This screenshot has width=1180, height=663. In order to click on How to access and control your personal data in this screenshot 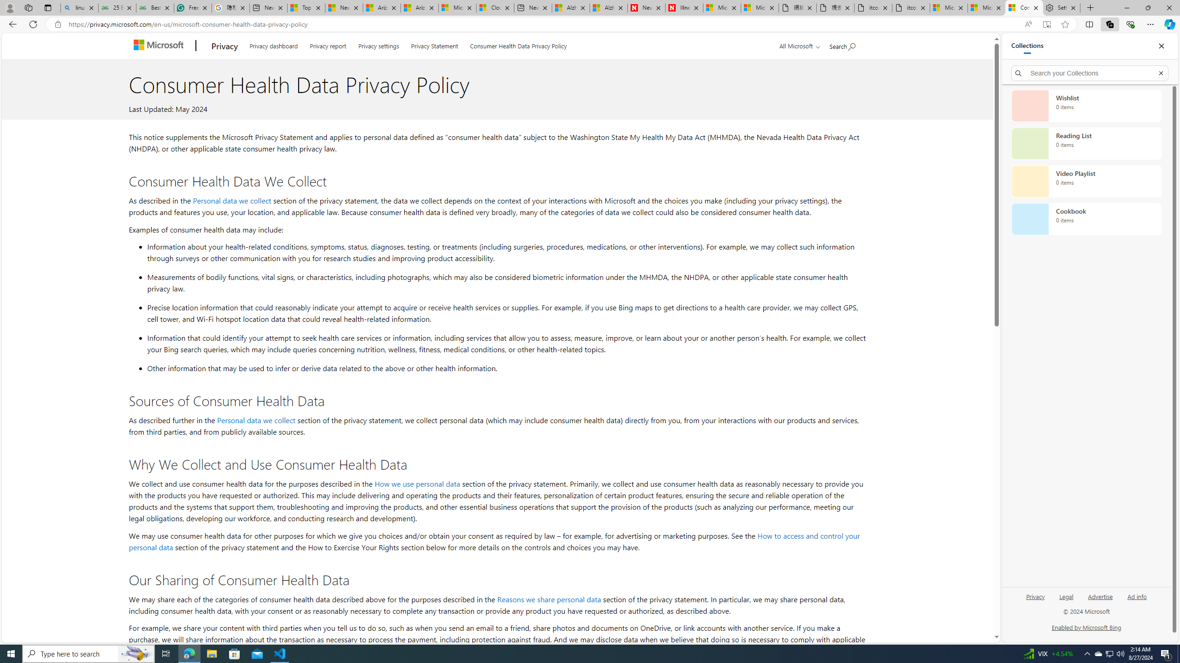, I will do `click(494, 541)`.